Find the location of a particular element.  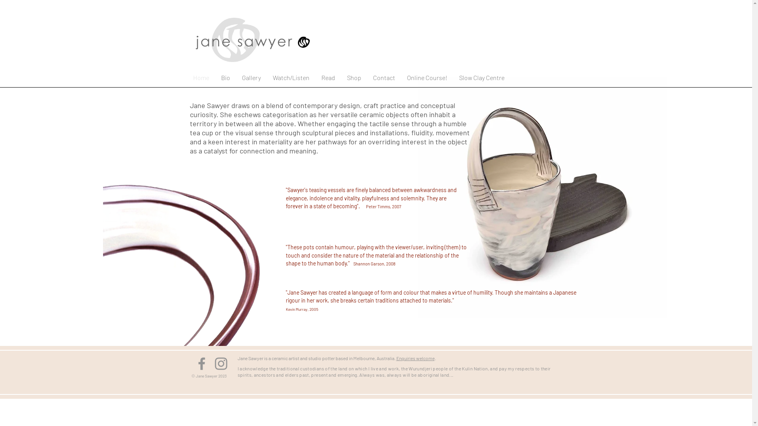

Watch/Listen is located at coordinates (291, 78).